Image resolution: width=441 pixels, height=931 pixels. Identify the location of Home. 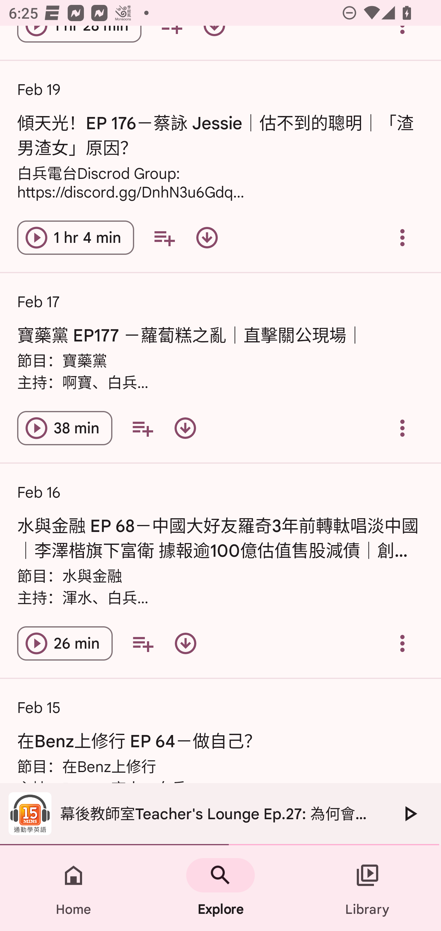
(73, 888).